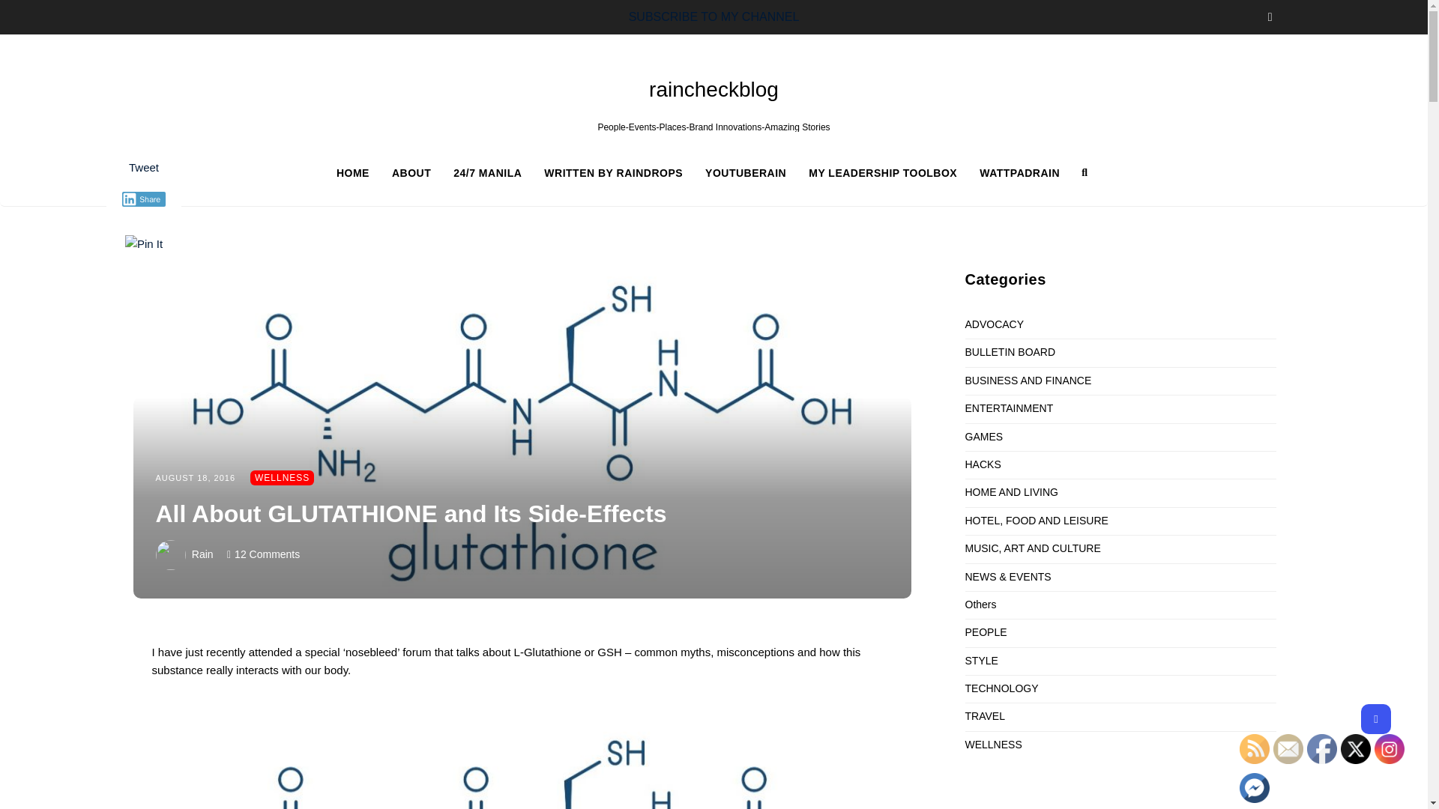 Image resolution: width=1439 pixels, height=809 pixels. I want to click on showbiz and television, so click(1009, 407).